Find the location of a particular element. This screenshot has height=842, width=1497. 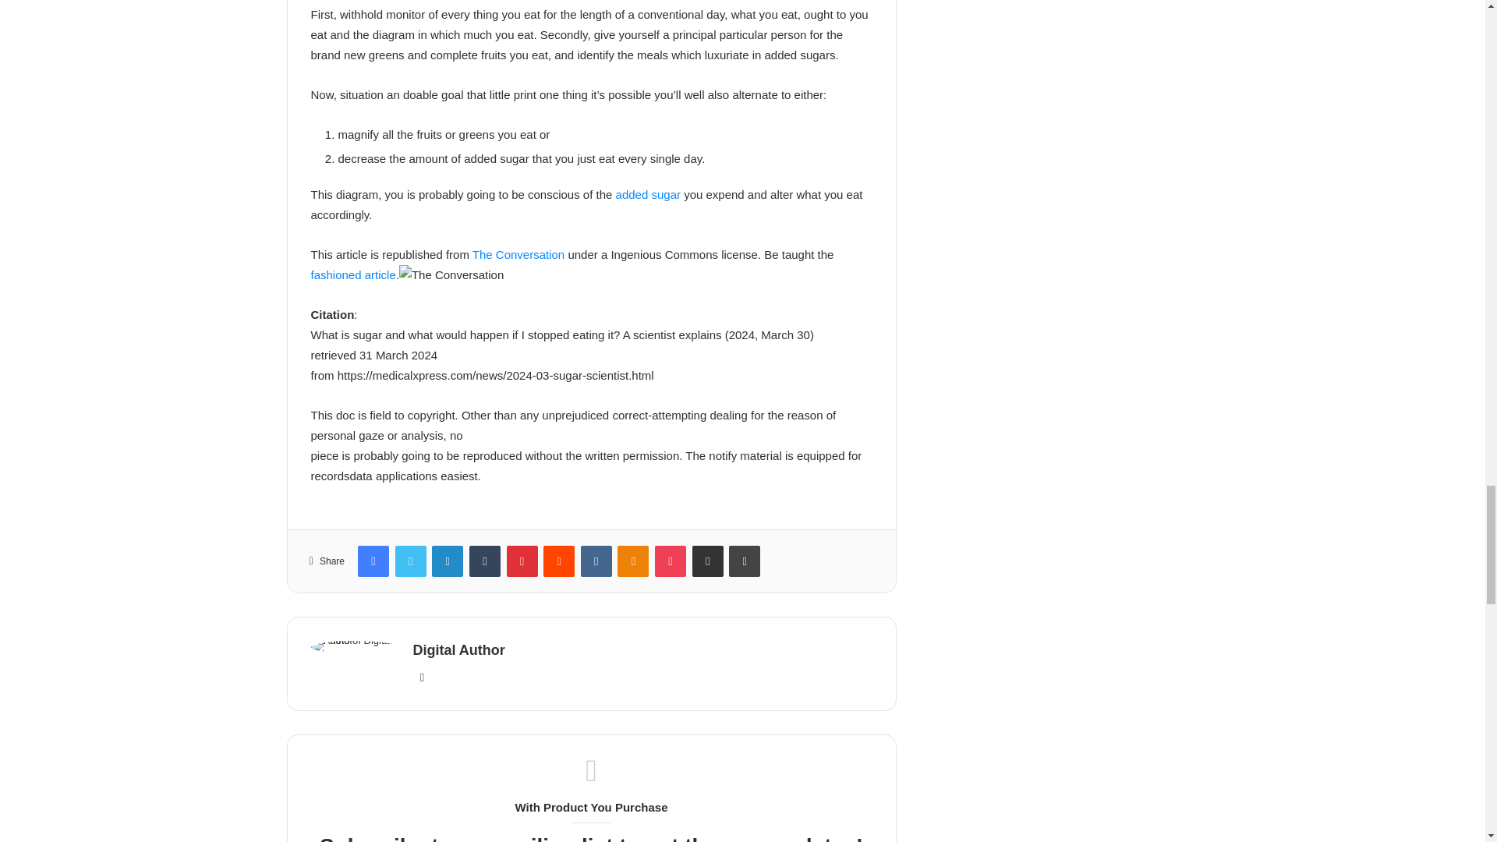

Twitter is located at coordinates (410, 561).